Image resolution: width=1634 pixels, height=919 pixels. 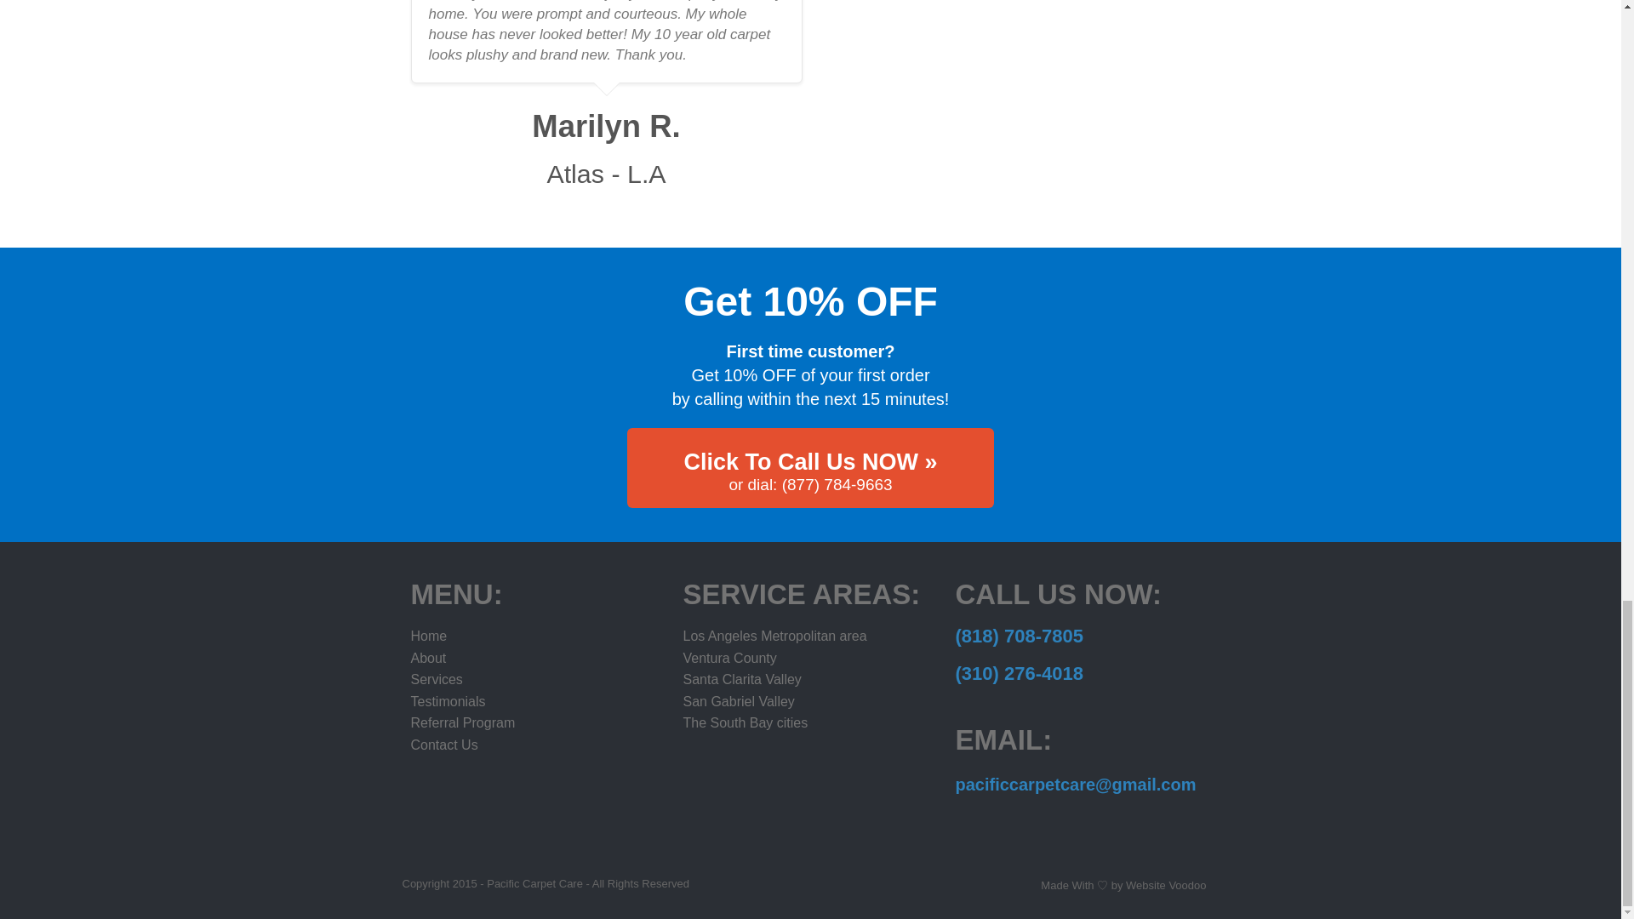 What do you see at coordinates (448, 701) in the screenshot?
I see `Testimonials` at bounding box center [448, 701].